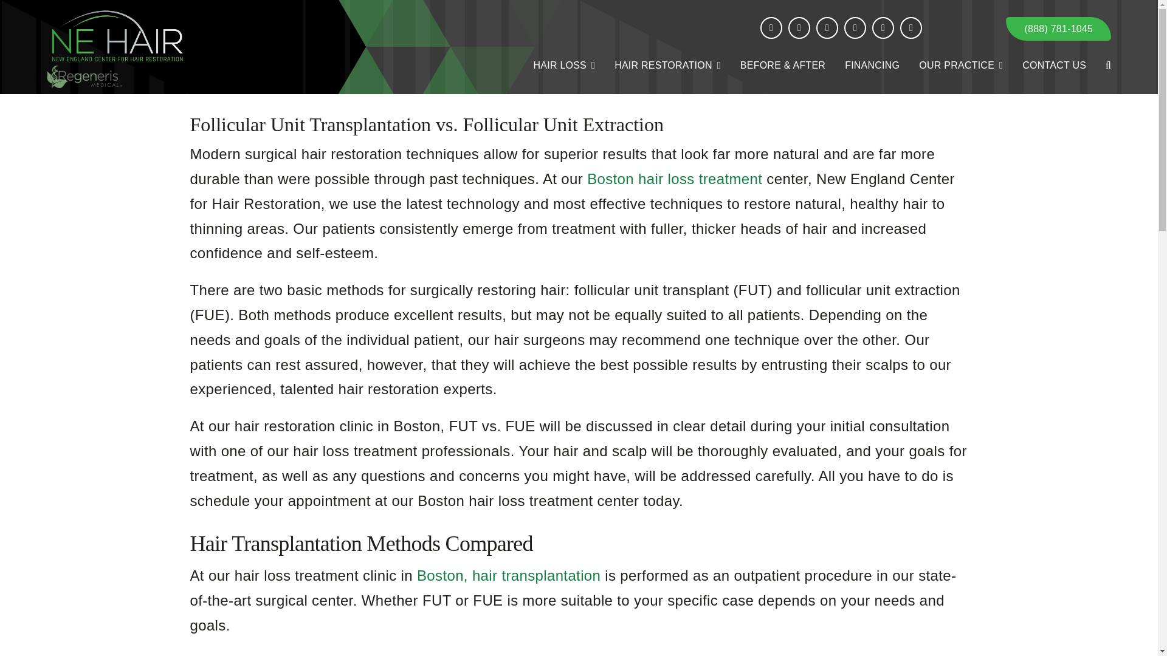 This screenshot has height=656, width=1167. What do you see at coordinates (1107, 66) in the screenshot?
I see `Search` at bounding box center [1107, 66].